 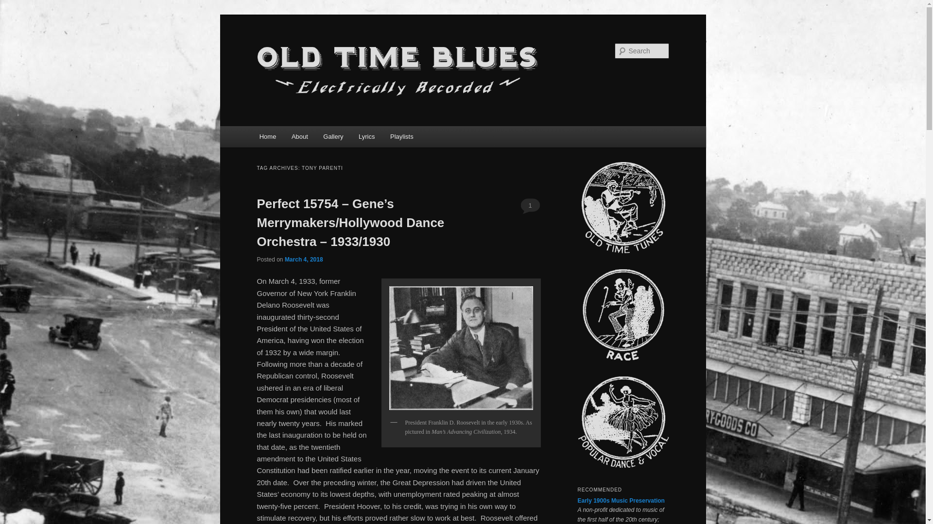 I want to click on Gallery, so click(x=333, y=137).